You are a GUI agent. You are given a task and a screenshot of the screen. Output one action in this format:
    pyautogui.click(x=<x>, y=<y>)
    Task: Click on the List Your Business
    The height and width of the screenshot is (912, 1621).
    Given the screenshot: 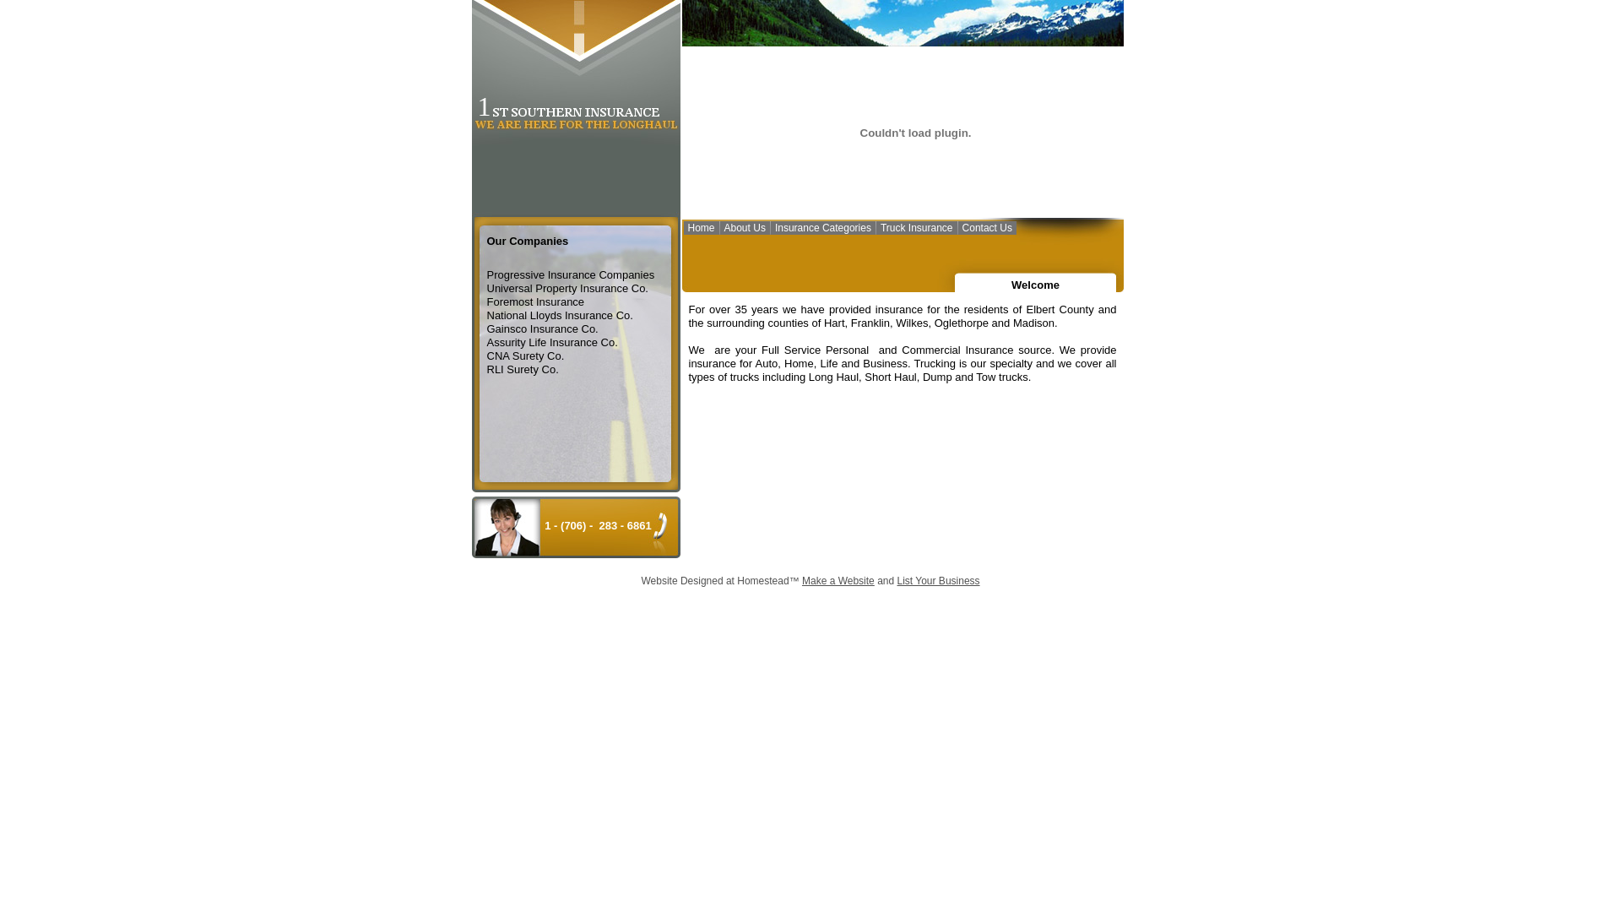 What is the action you would take?
    pyautogui.click(x=938, y=581)
    